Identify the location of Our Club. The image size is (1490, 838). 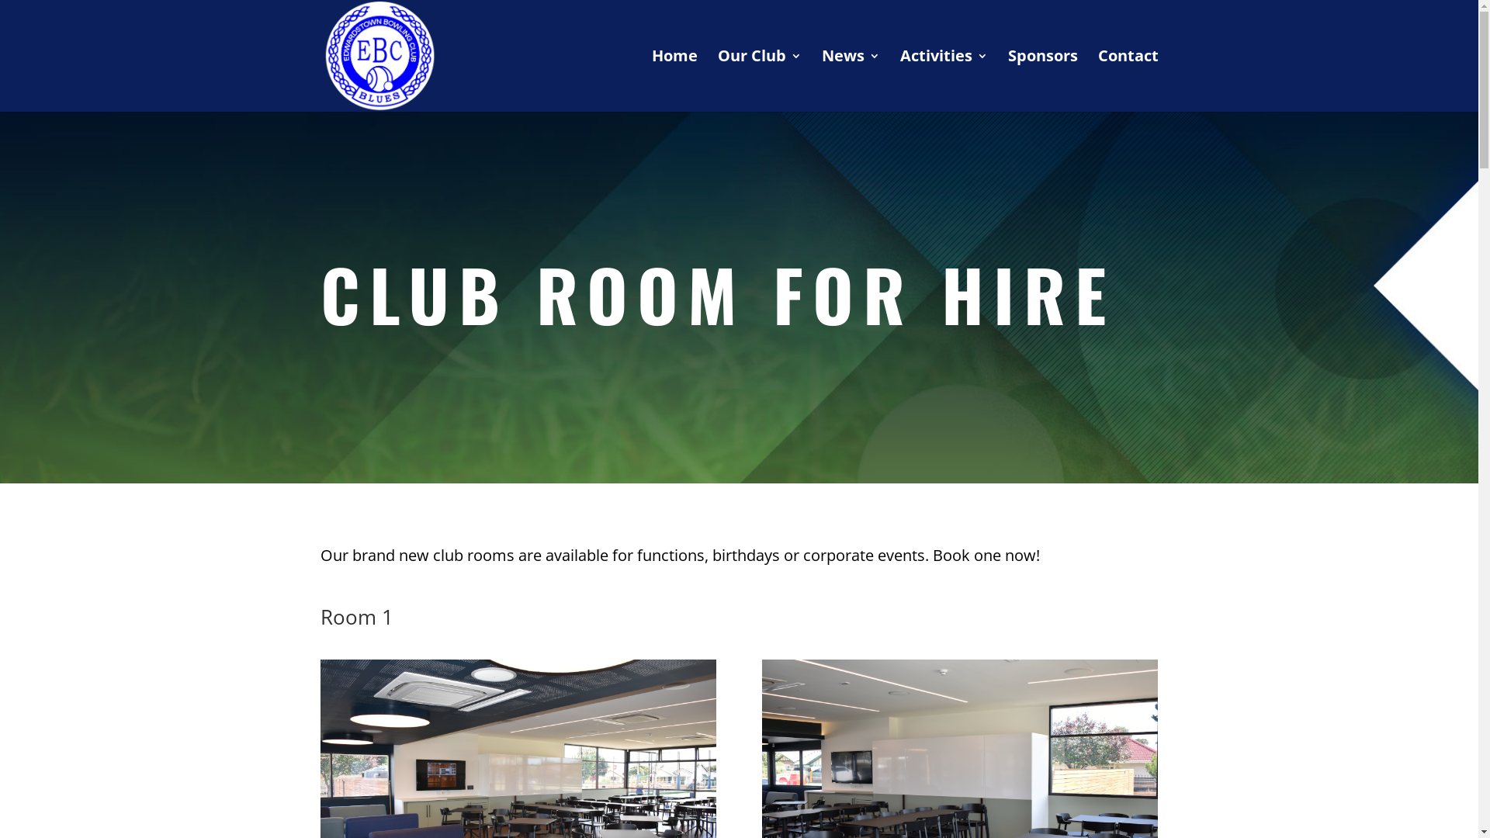
(759, 81).